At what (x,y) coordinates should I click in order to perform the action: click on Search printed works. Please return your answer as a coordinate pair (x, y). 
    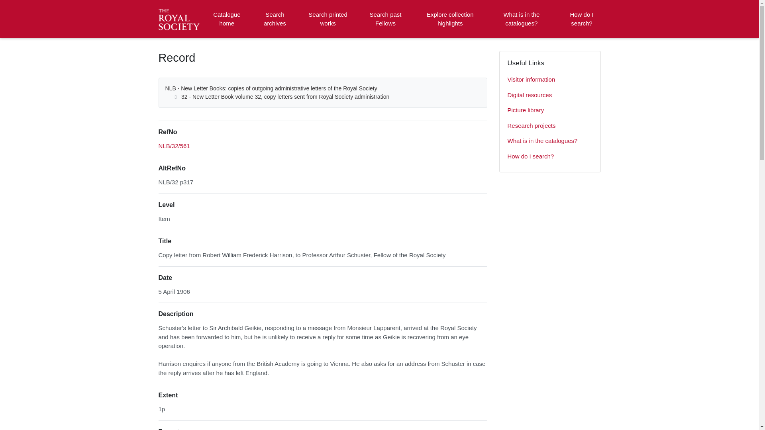
    Looking at the image, I should click on (328, 19).